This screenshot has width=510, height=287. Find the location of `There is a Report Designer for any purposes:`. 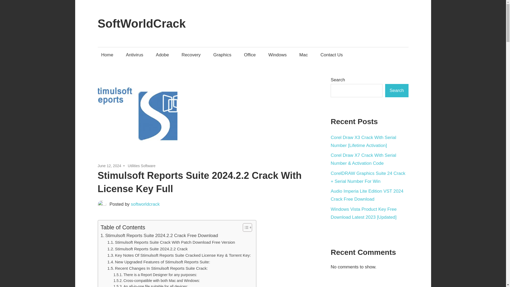

There is a Report Designer for any purposes: is located at coordinates (155, 275).